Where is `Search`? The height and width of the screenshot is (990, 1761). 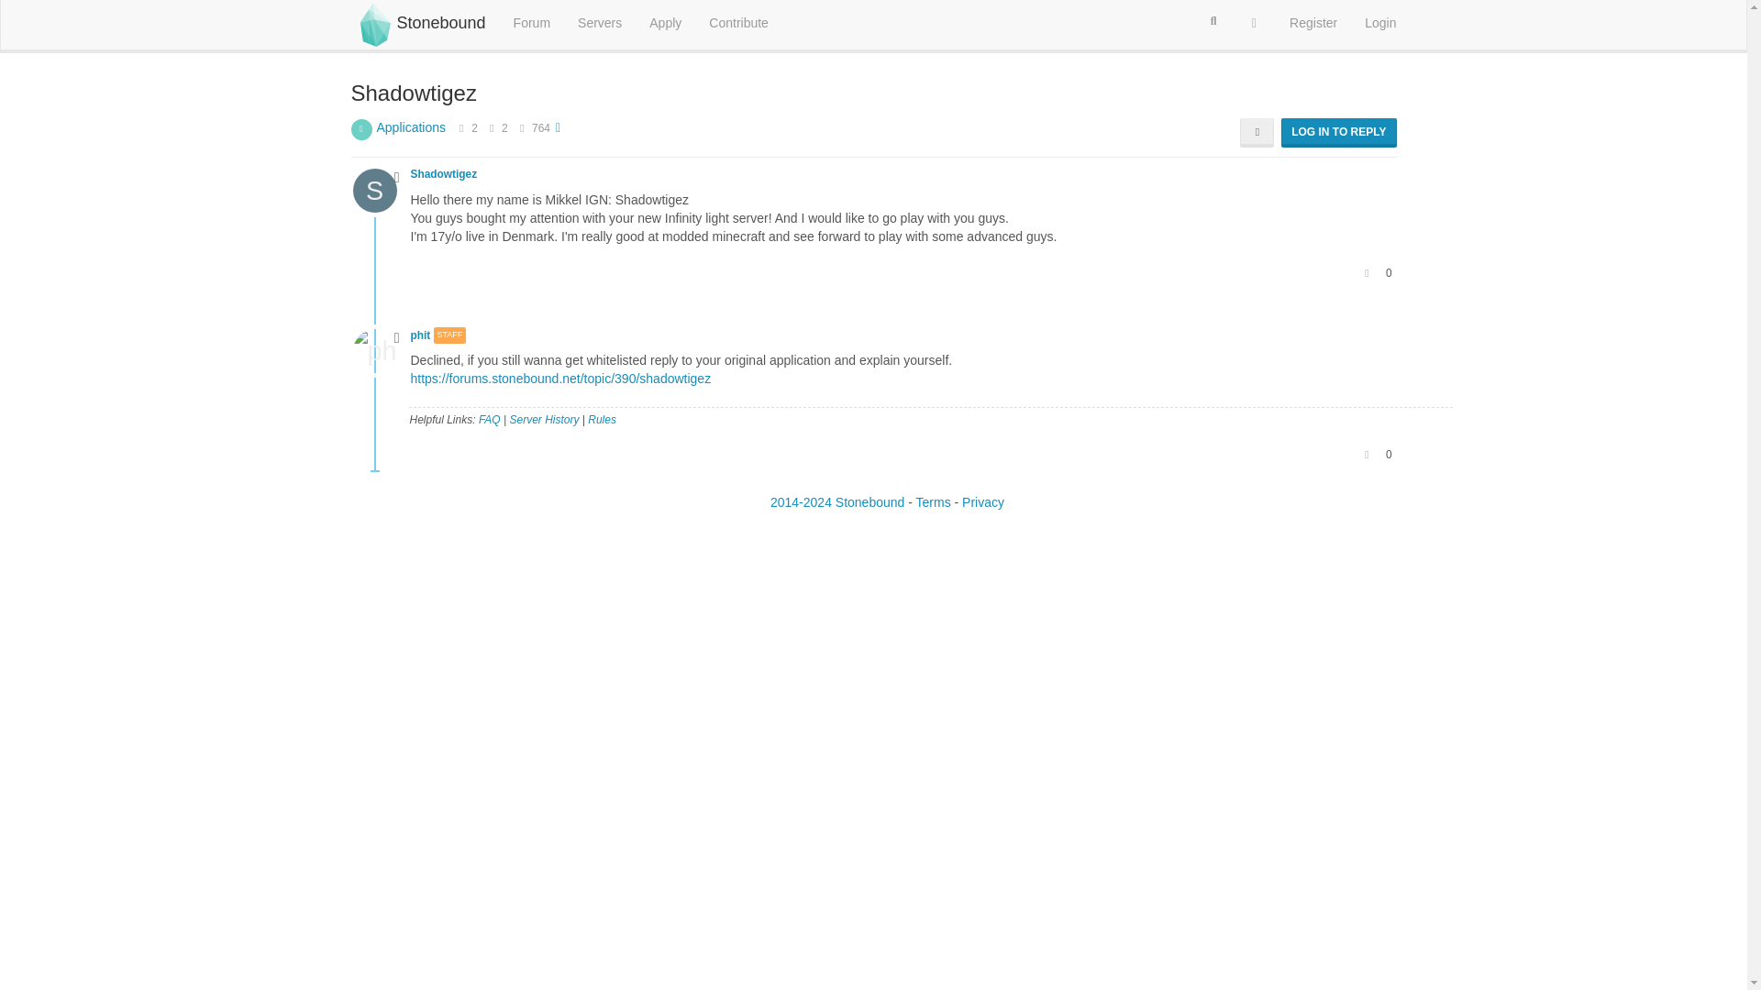
Search is located at coordinates (1213, 21).